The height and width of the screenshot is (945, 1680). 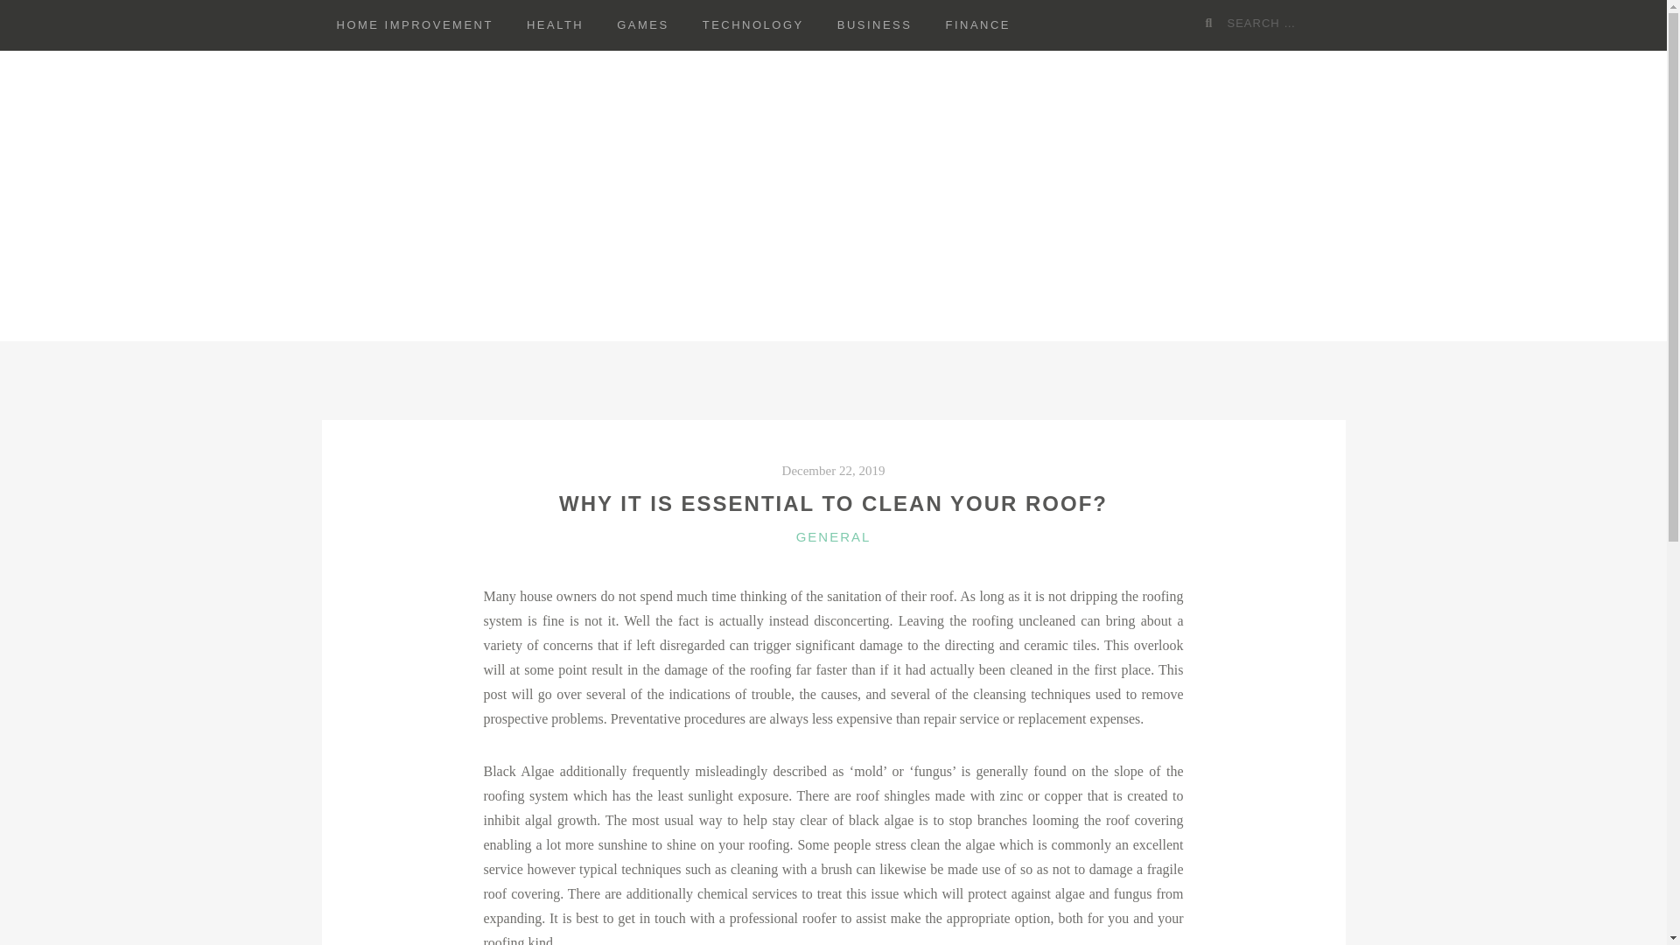 What do you see at coordinates (642, 25) in the screenshot?
I see `GAMES` at bounding box center [642, 25].